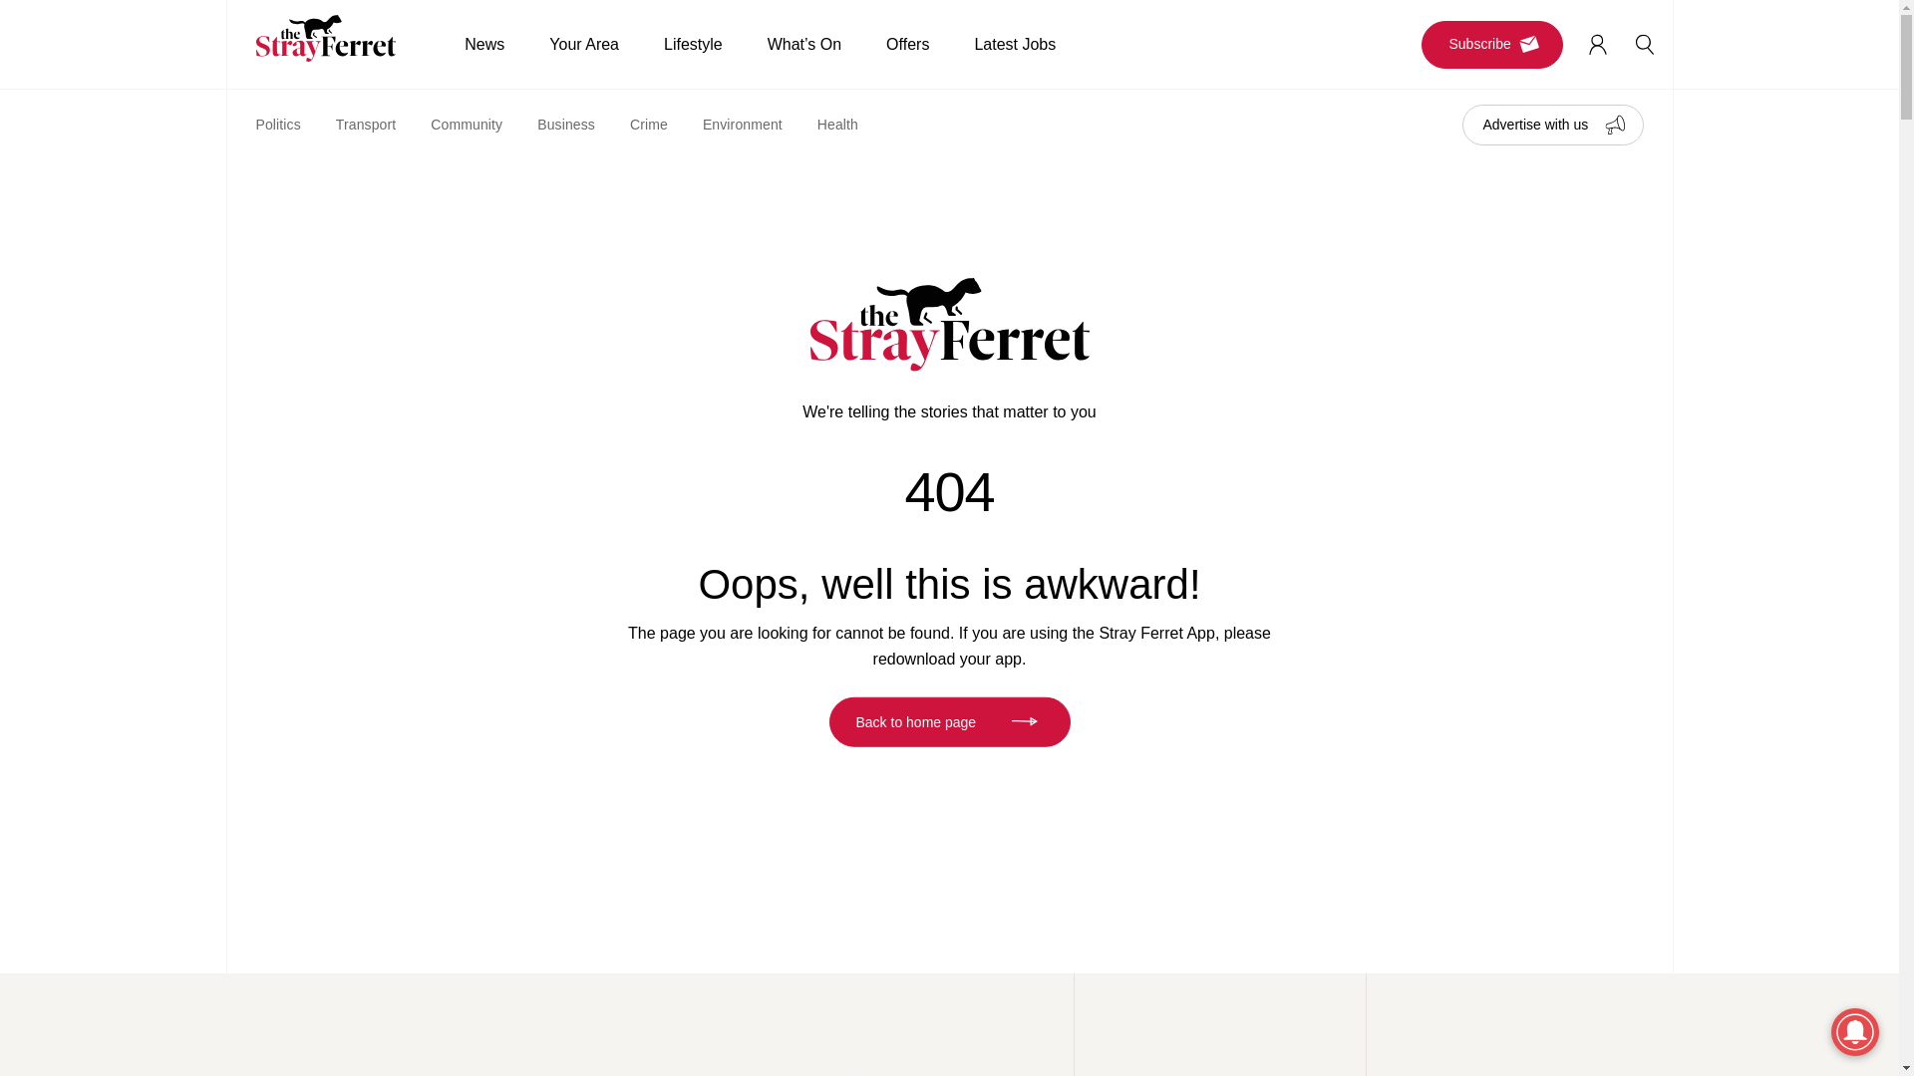 The height and width of the screenshot is (1076, 1914). What do you see at coordinates (855, 124) in the screenshot?
I see `Health` at bounding box center [855, 124].